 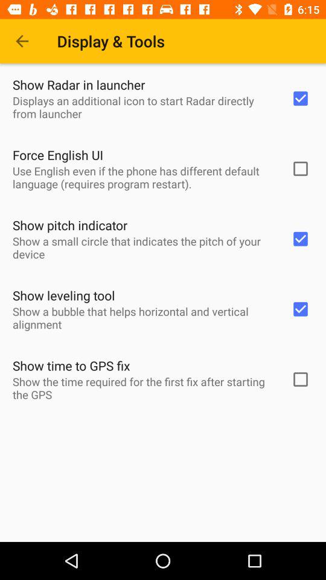 I want to click on select the item above displays an additional item, so click(x=78, y=85).